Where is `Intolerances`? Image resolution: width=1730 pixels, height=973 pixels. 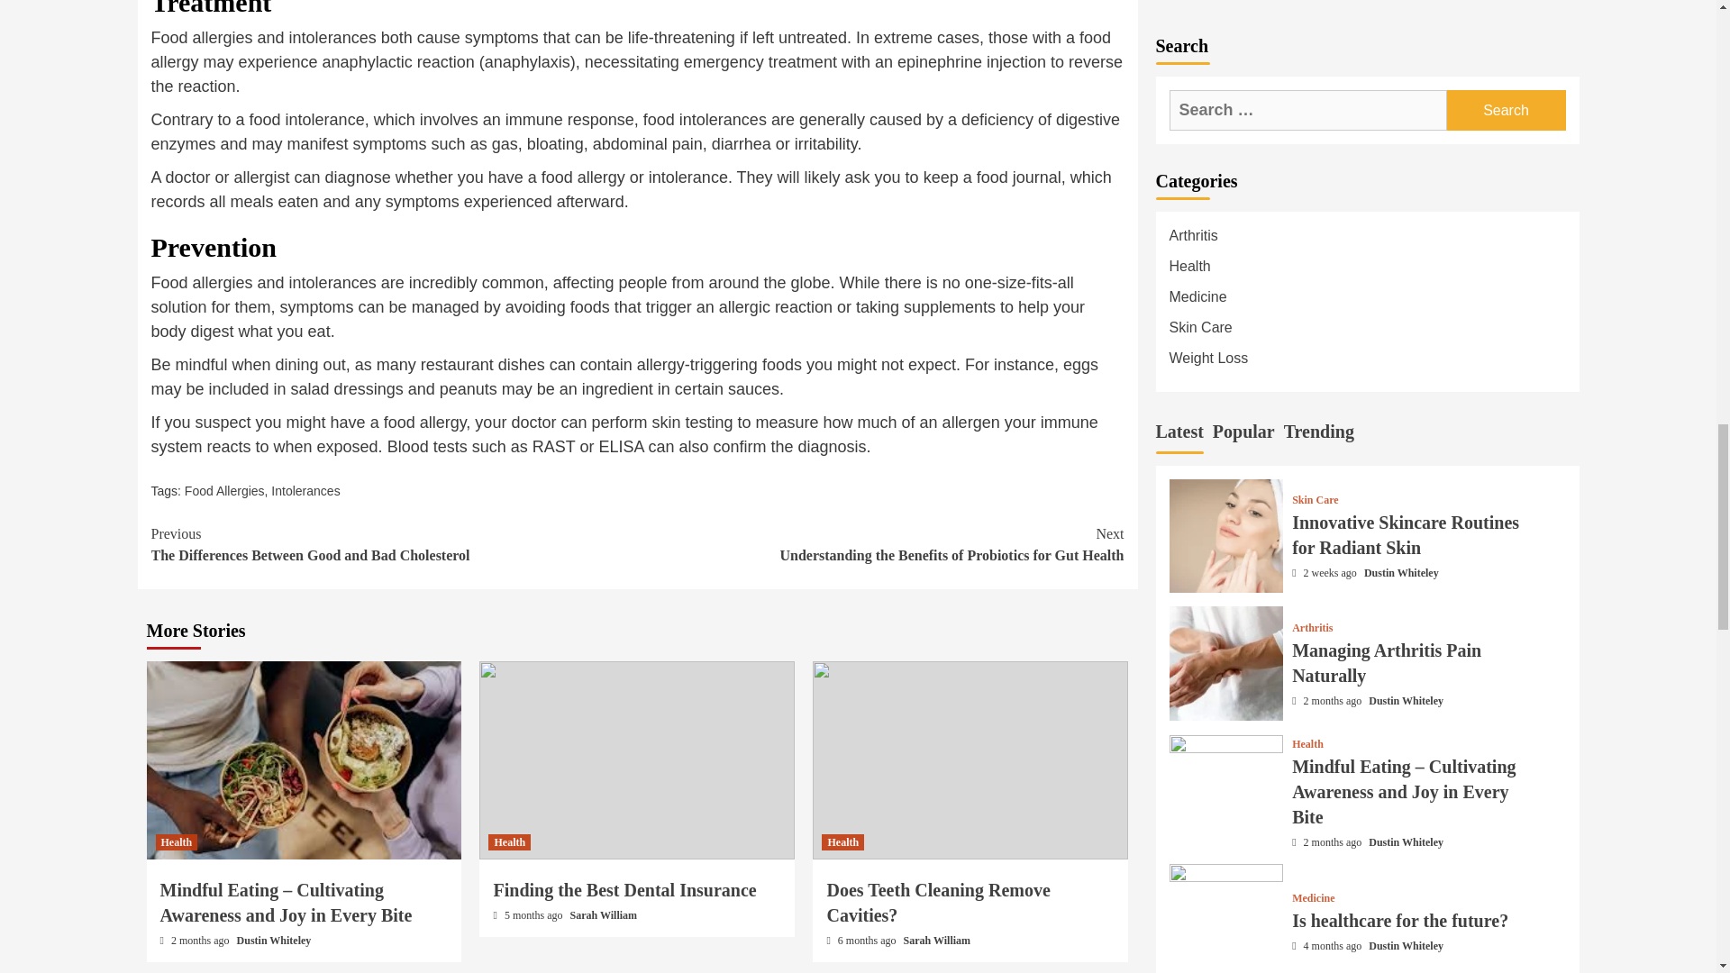 Intolerances is located at coordinates (509, 841).